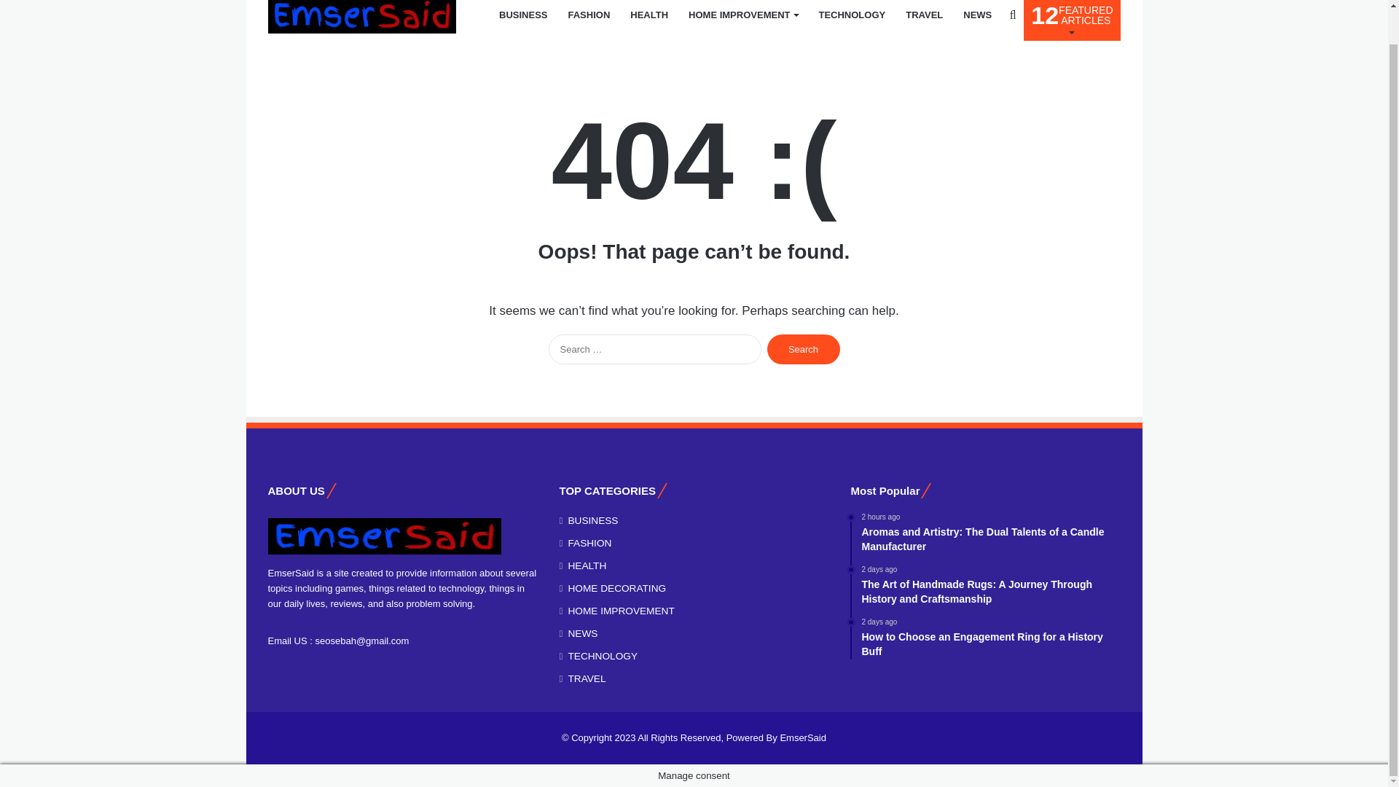 This screenshot has height=787, width=1399. I want to click on FASHION, so click(589, 20).